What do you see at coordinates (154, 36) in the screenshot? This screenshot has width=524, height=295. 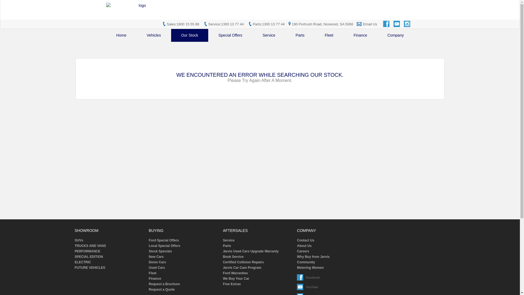 I see `Vehicles` at bounding box center [154, 36].